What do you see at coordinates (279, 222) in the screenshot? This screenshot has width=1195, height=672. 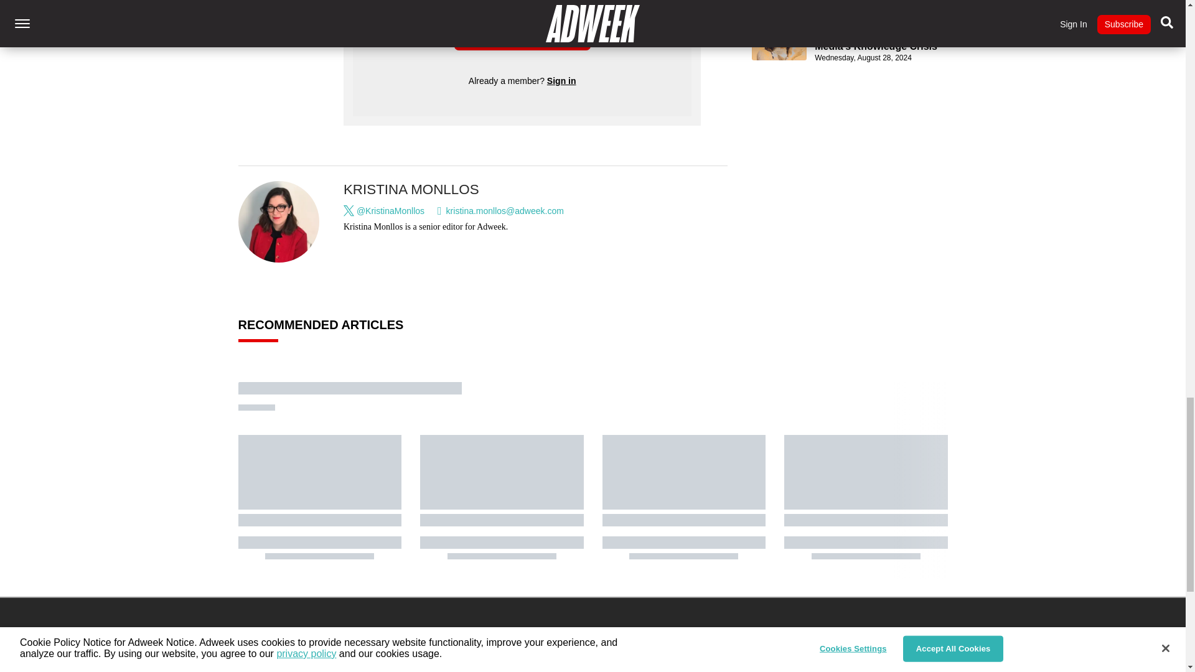 I see `headshotkristina` at bounding box center [279, 222].